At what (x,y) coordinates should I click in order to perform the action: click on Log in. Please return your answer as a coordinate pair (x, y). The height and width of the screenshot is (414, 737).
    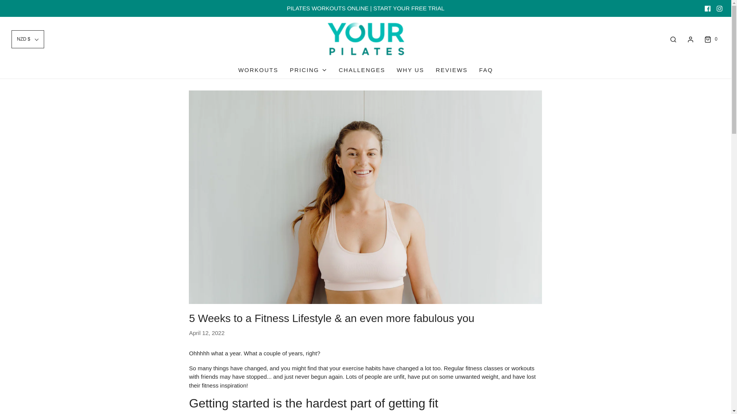
    Looking at the image, I should click on (690, 39).